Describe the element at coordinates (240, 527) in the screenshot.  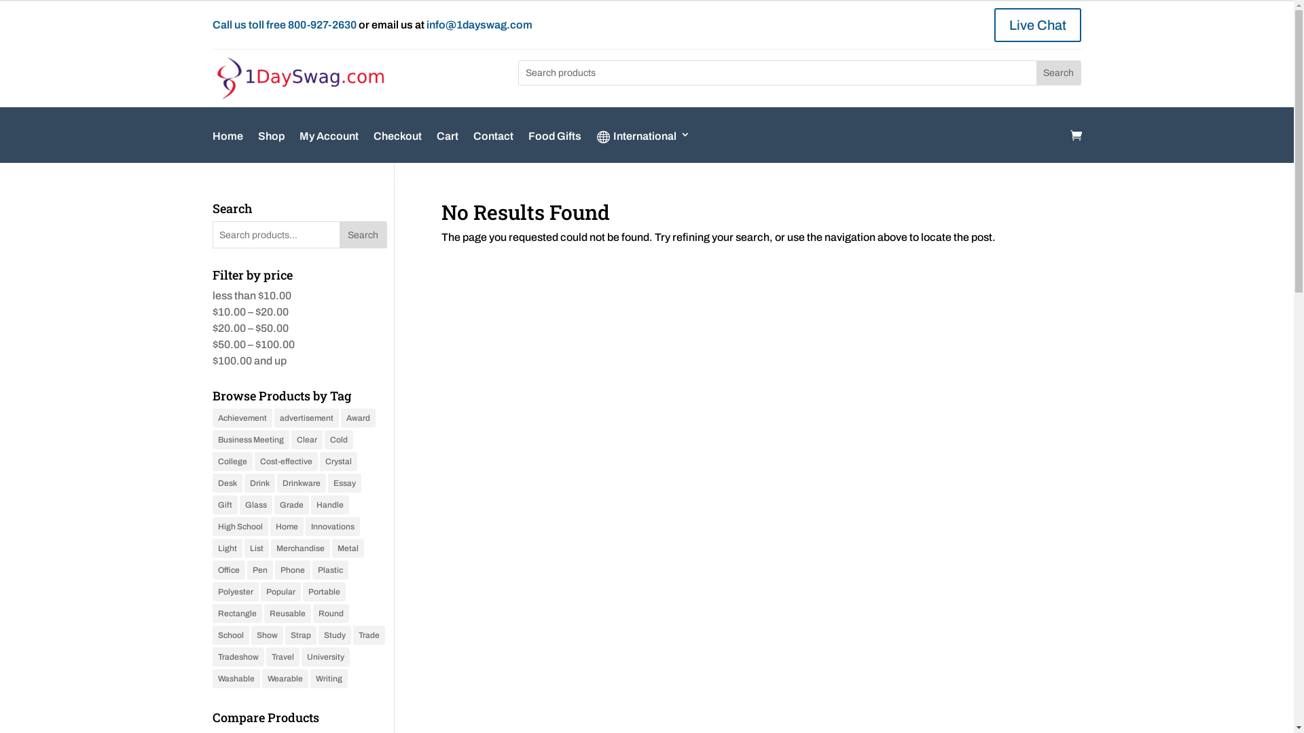
I see `High School` at that location.